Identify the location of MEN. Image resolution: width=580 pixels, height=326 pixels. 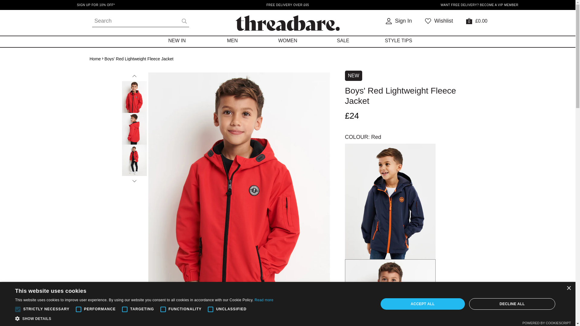
(399, 21).